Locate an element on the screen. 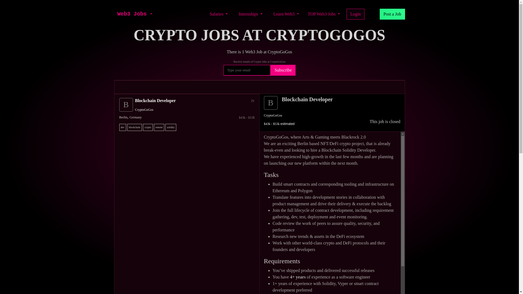  Estimated compensation based on similar jobs is located at coordinates (279, 124).